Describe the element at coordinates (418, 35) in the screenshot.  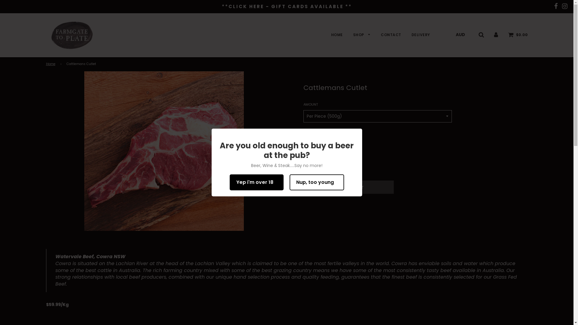
I see `DELIVERY` at that location.